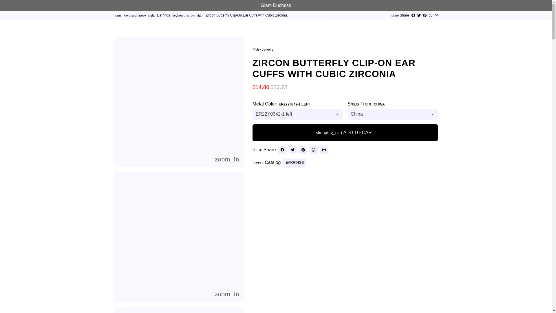 The width and height of the screenshot is (556, 313). What do you see at coordinates (163, 15) in the screenshot?
I see `Earrings` at bounding box center [163, 15].